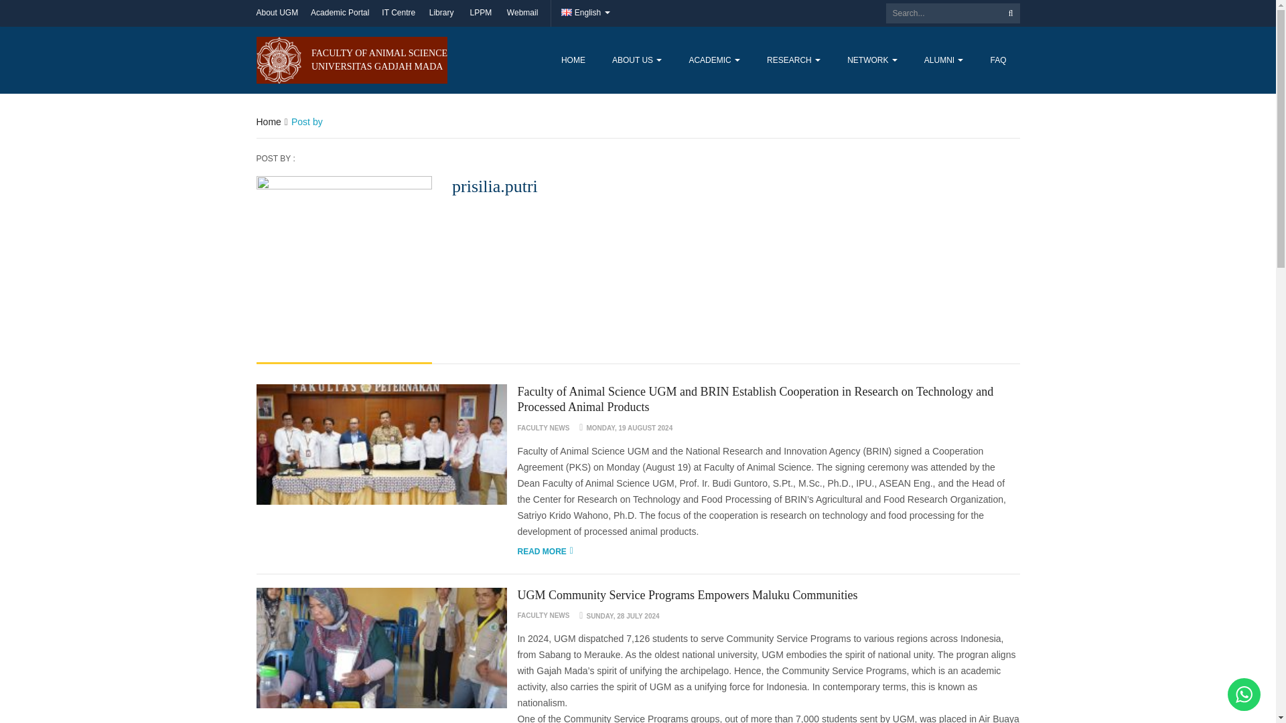 This screenshot has height=723, width=1286. I want to click on Academic Portal, so click(399, 13).